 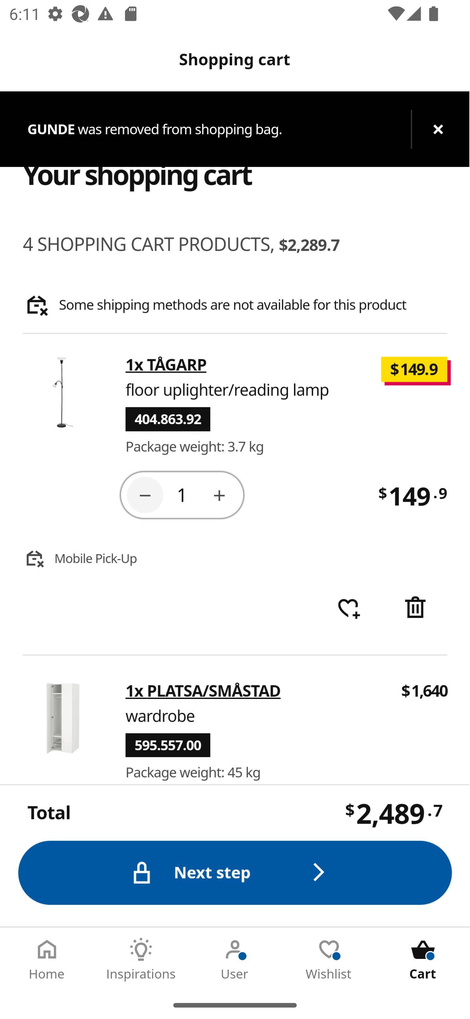 I want to click on Wishlist
Tab 4 of 5, so click(x=329, y=959).